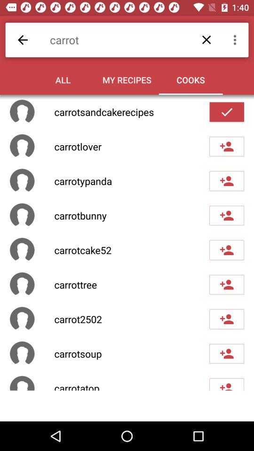 This screenshot has height=451, width=254. Describe the element at coordinates (132, 39) in the screenshot. I see `open the item above all icon` at that location.